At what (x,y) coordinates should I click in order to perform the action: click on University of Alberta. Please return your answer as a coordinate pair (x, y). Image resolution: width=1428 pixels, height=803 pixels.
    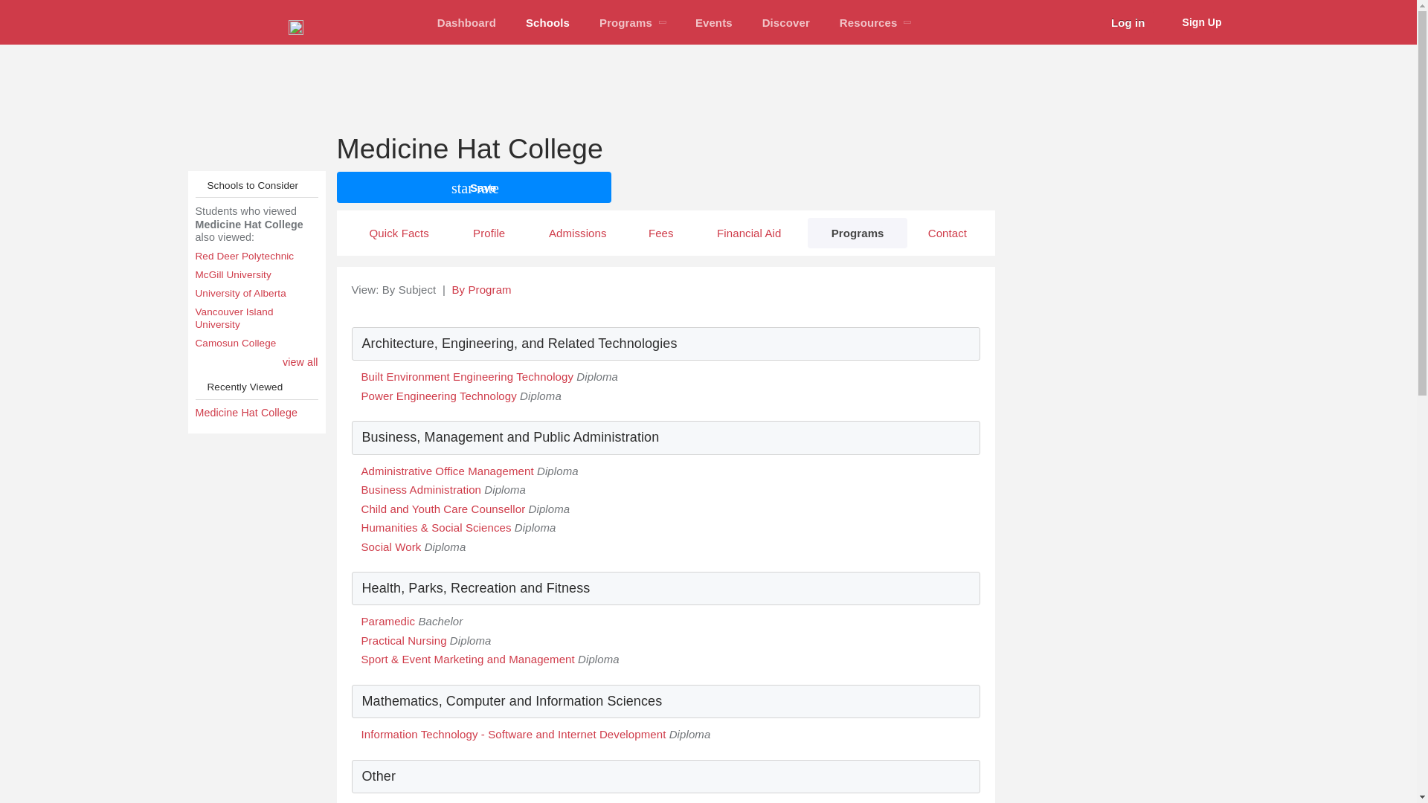
    Looking at the image, I should click on (256, 293).